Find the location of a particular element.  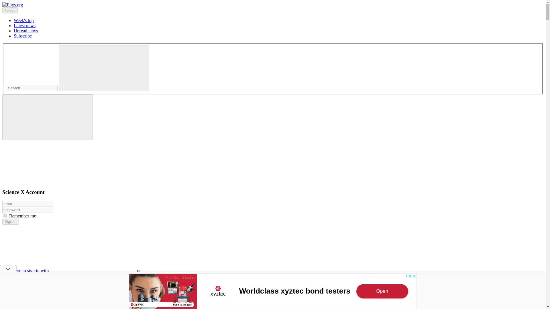

Learn more is located at coordinates (13, 300).